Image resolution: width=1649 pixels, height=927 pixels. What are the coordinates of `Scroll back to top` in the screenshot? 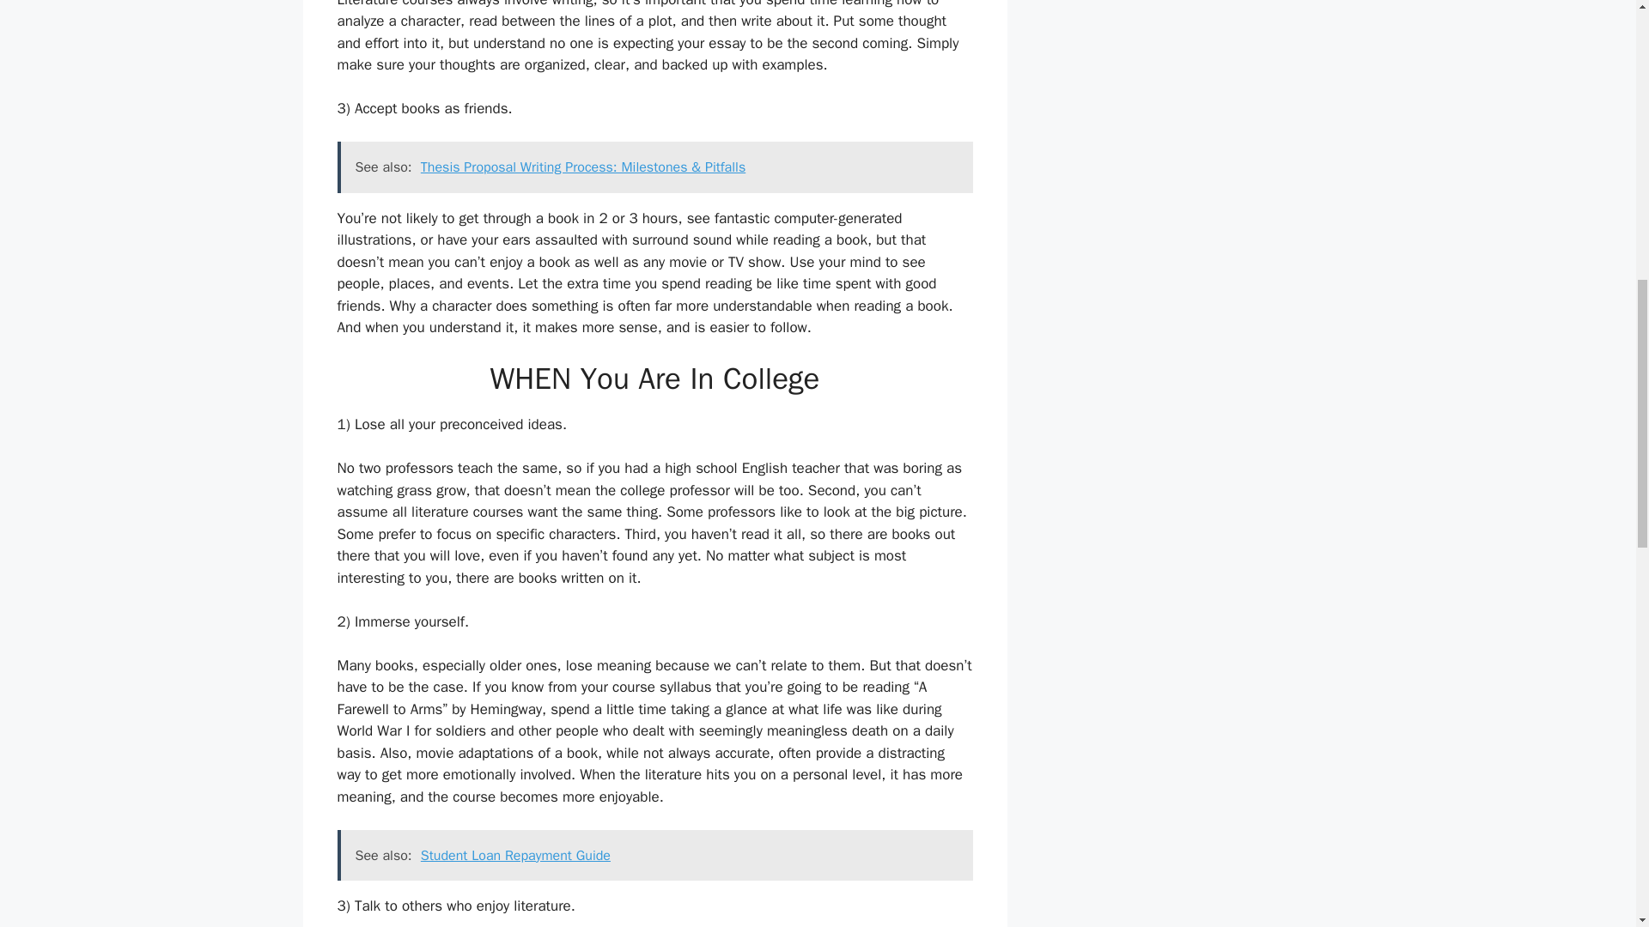 It's located at (1593, 815).